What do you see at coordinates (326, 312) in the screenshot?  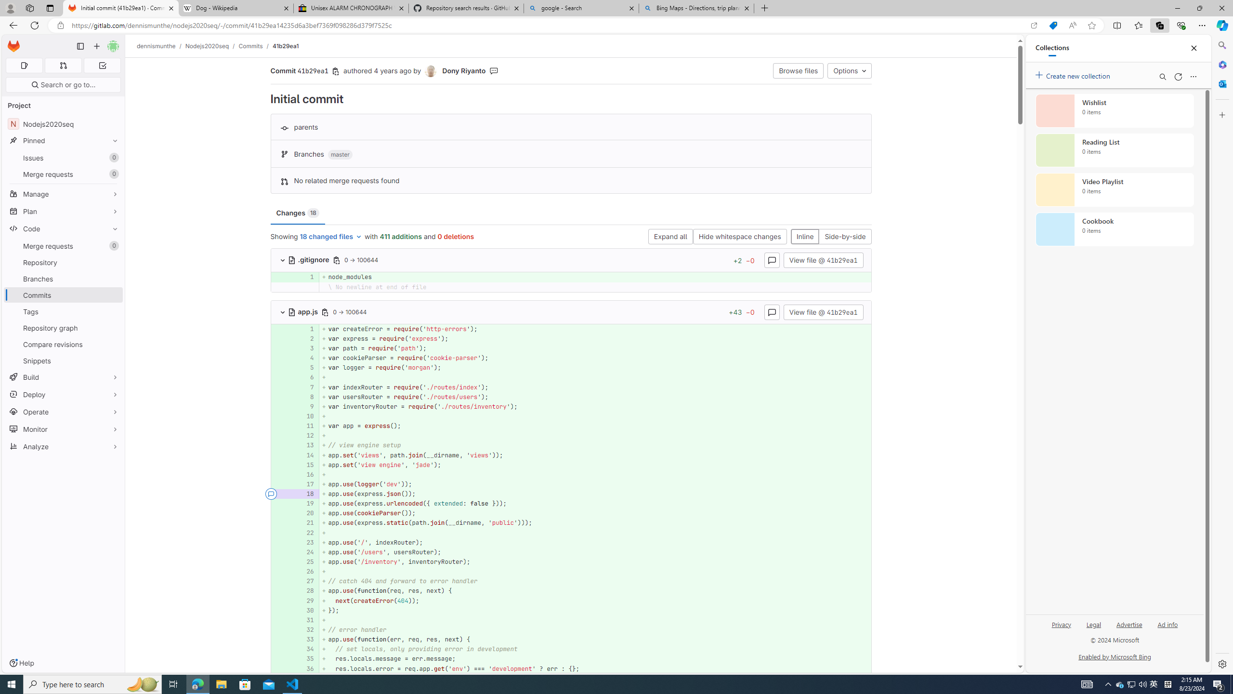 I see `Copy file path` at bounding box center [326, 312].